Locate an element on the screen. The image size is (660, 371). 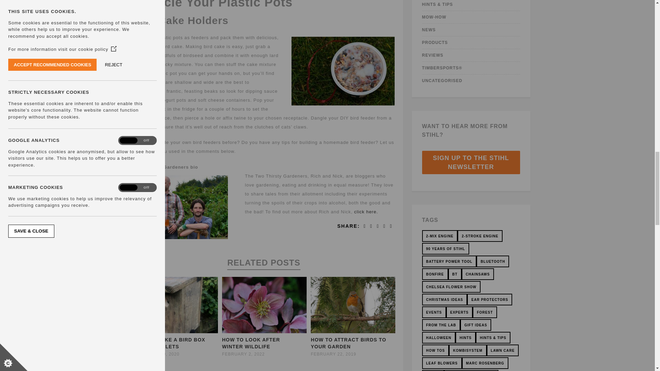
Permanent Link to How To Make A Bird Box Out Of Pallets is located at coordinates (169, 343).